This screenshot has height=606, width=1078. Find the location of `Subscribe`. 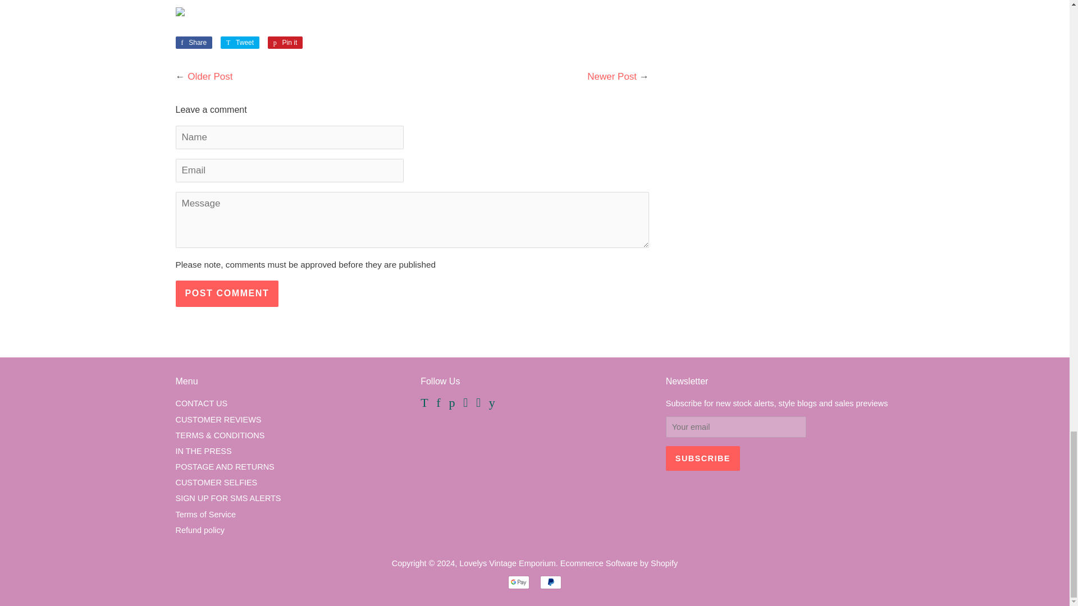

Subscribe is located at coordinates (285, 43).